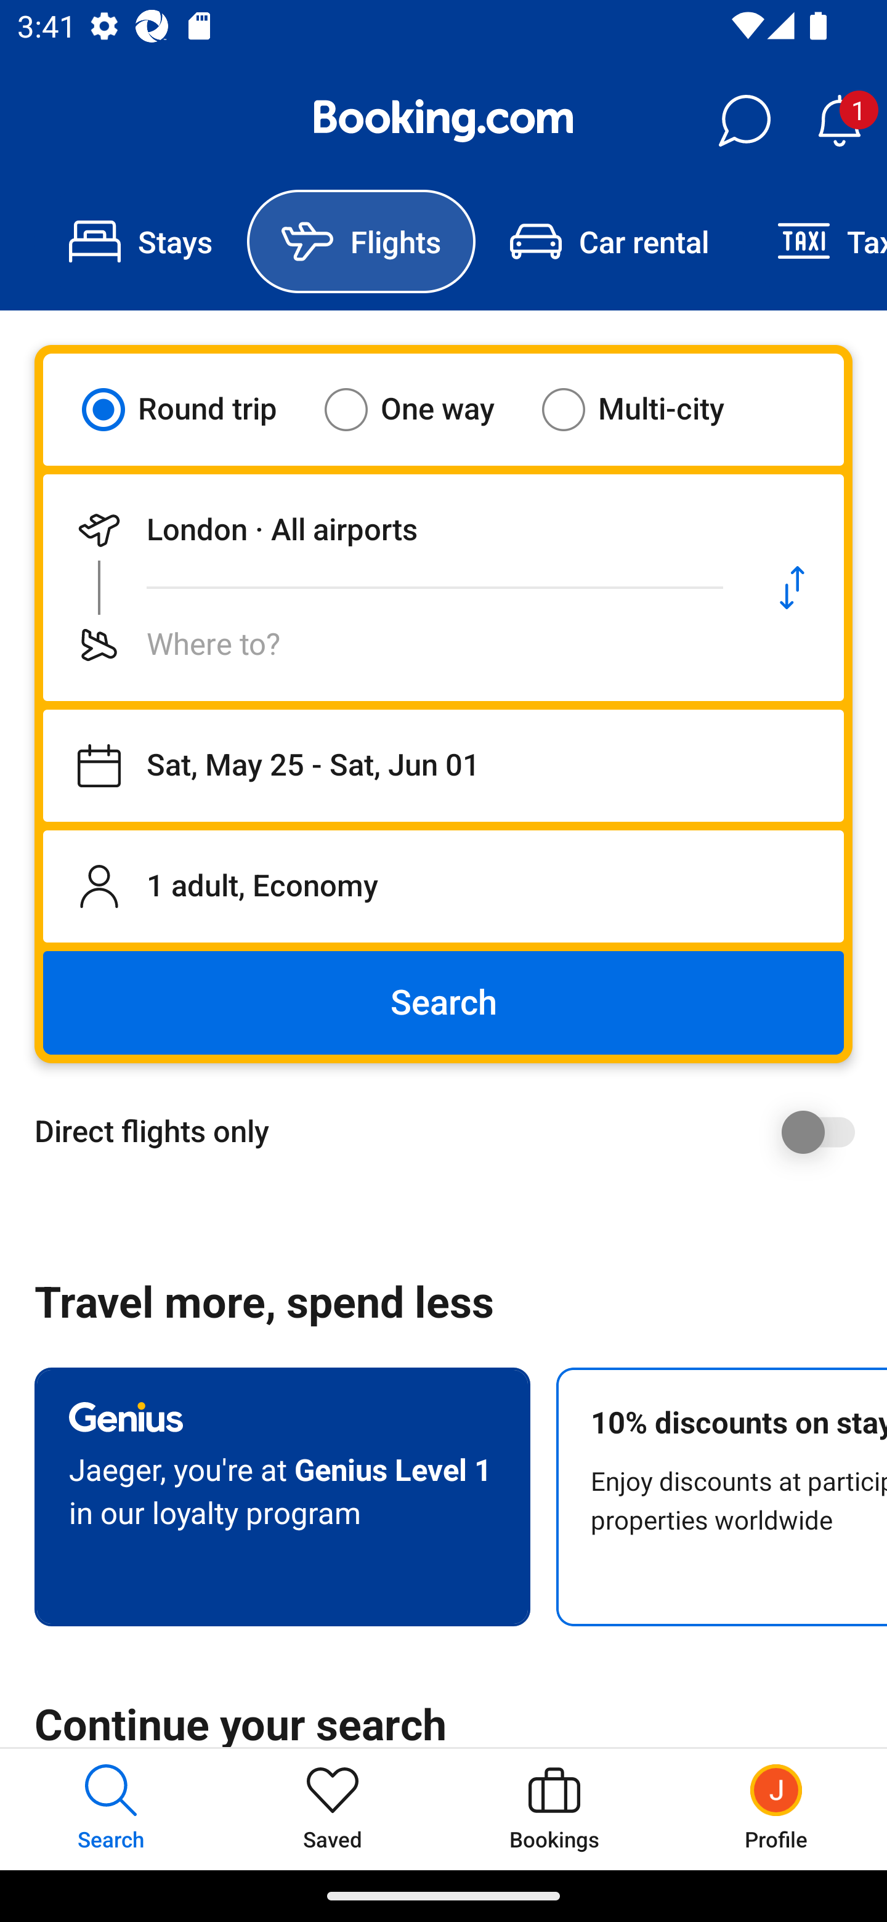 The height and width of the screenshot is (1922, 887). I want to click on Stays, so click(140, 241).